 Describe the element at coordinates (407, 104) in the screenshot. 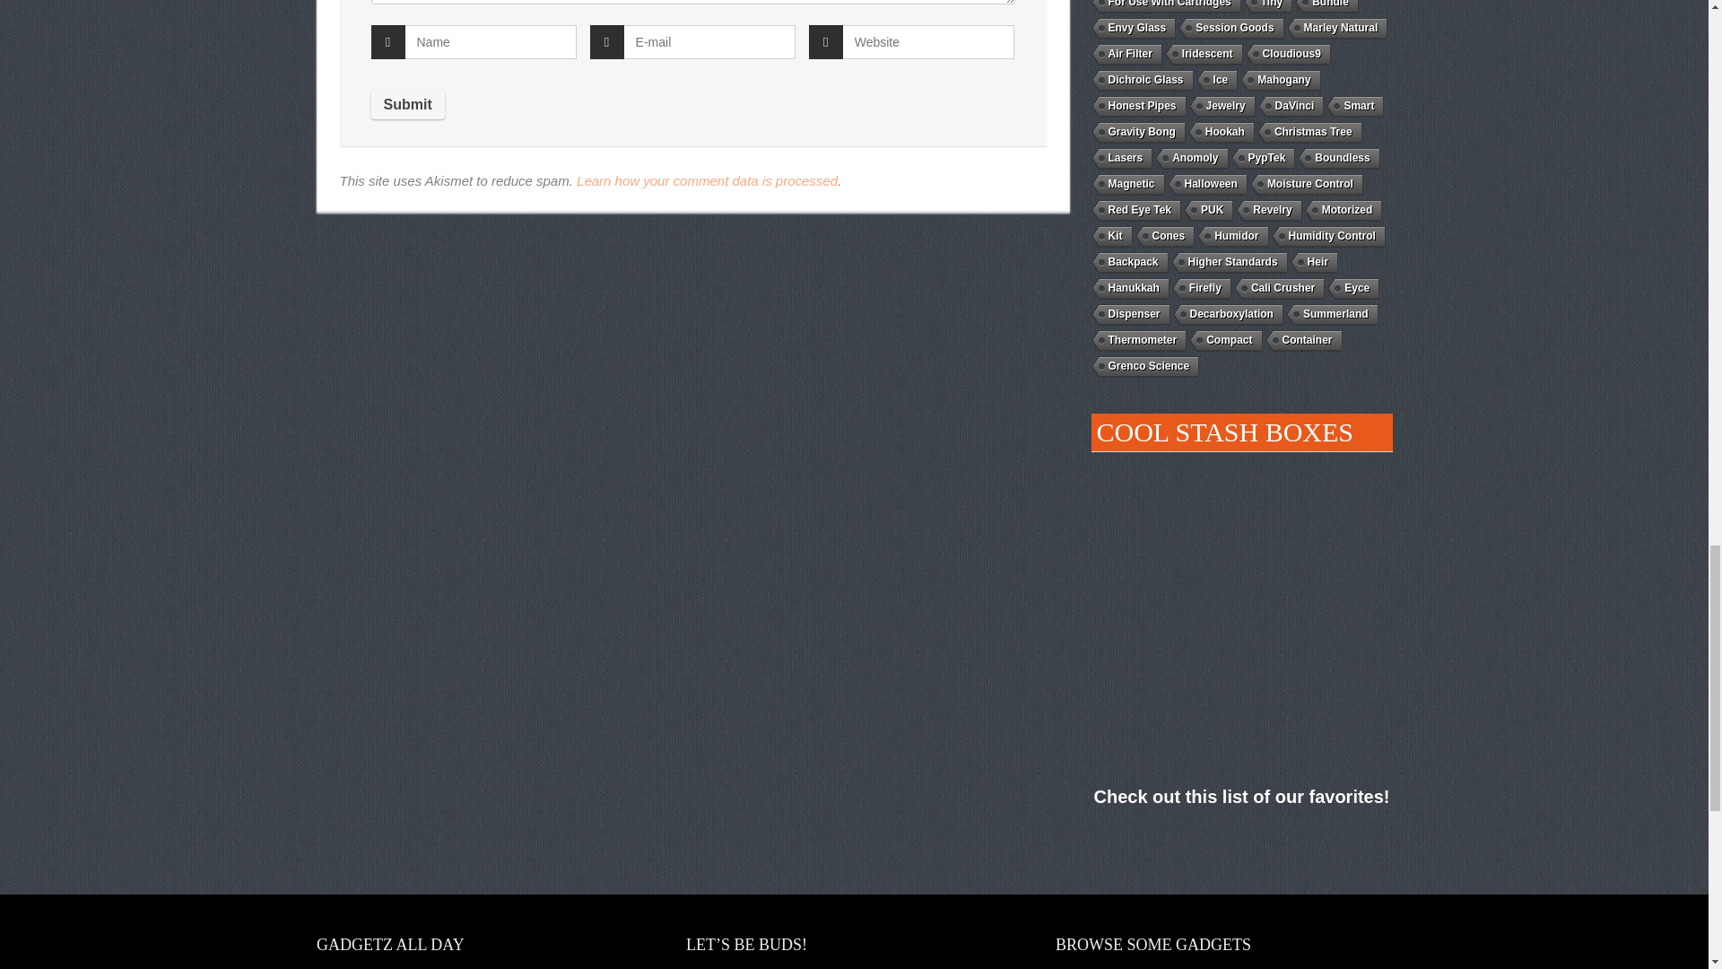

I see `Submit` at that location.